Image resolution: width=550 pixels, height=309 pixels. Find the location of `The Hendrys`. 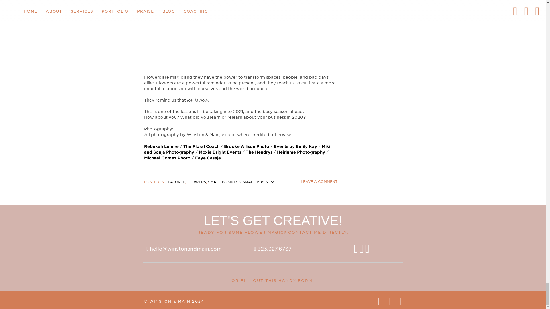

The Hendrys is located at coordinates (259, 152).